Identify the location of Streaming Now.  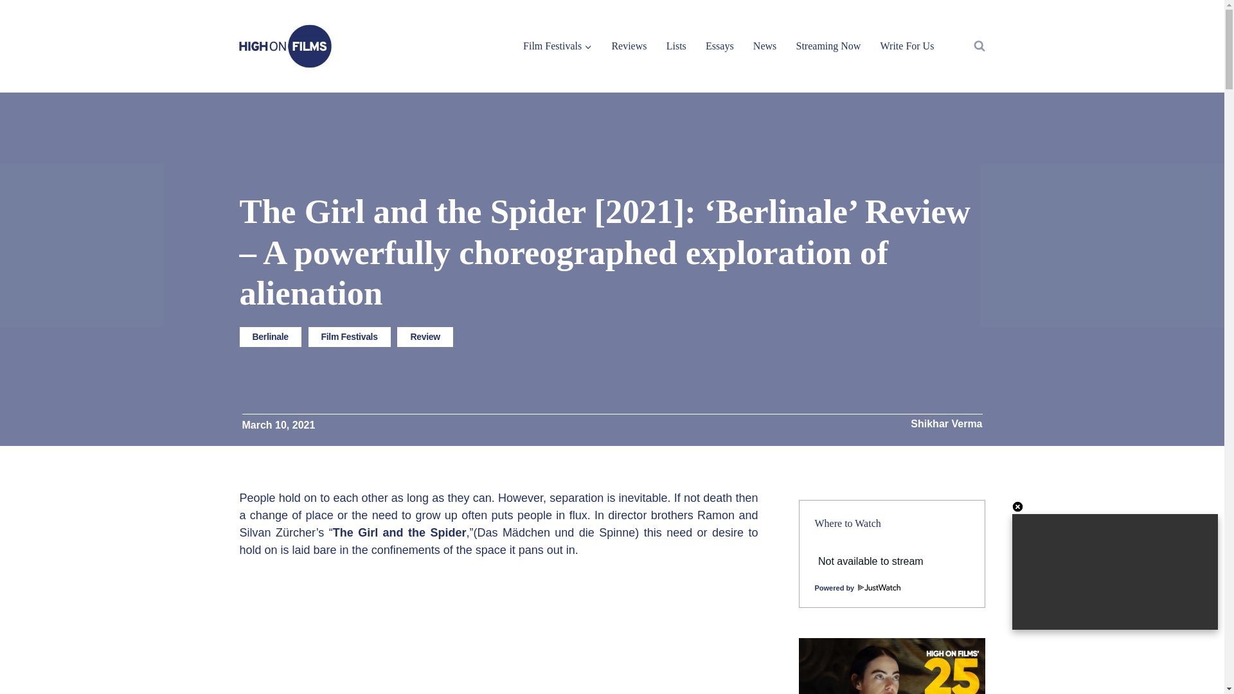
(828, 45).